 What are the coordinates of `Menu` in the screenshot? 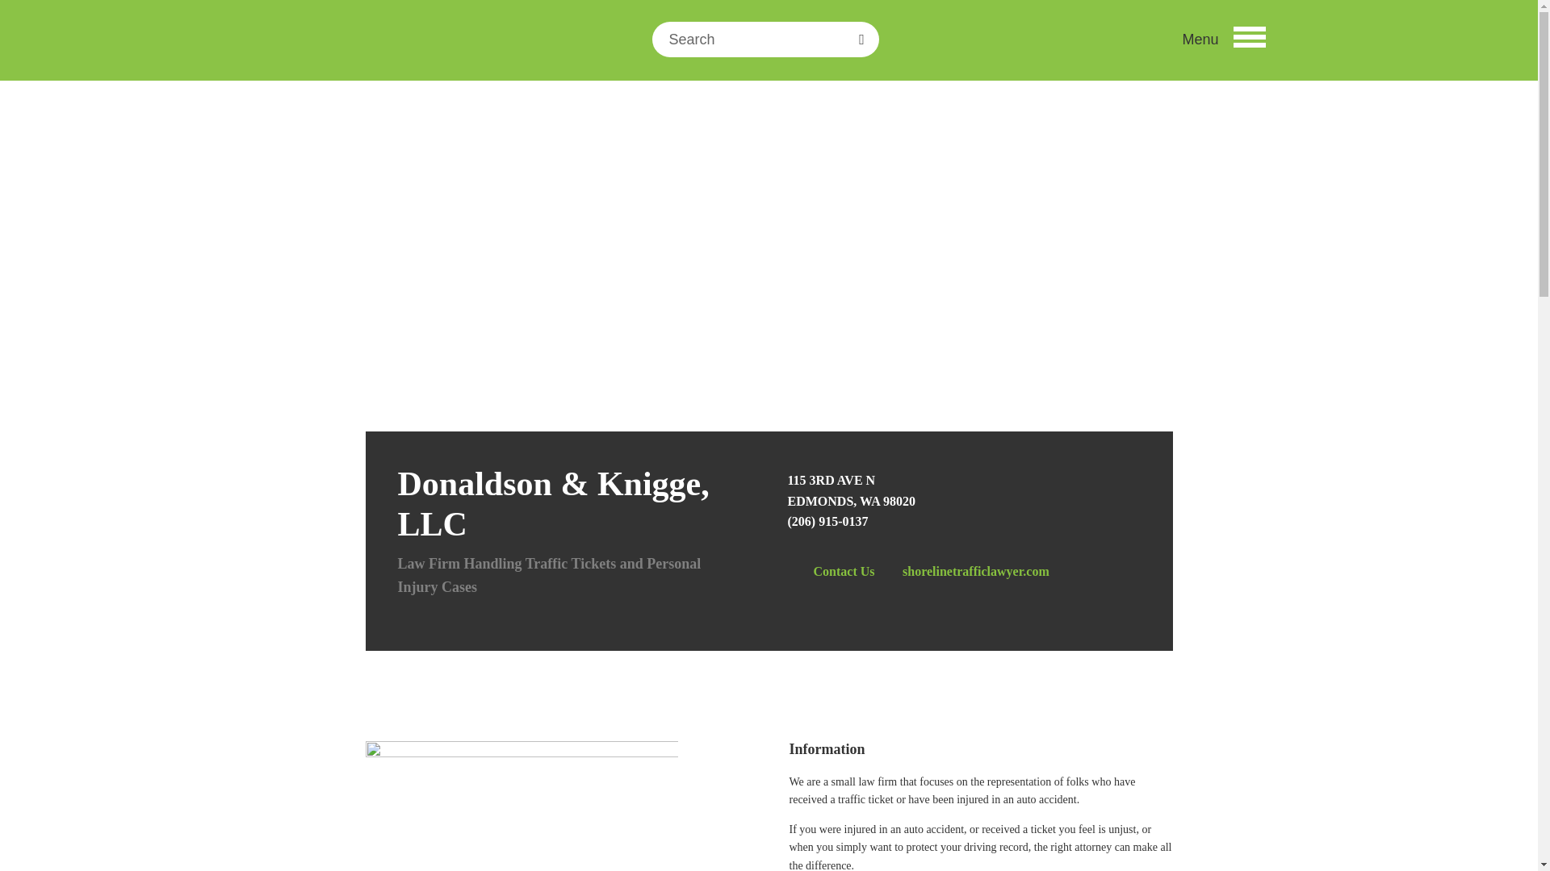 It's located at (1222, 39).